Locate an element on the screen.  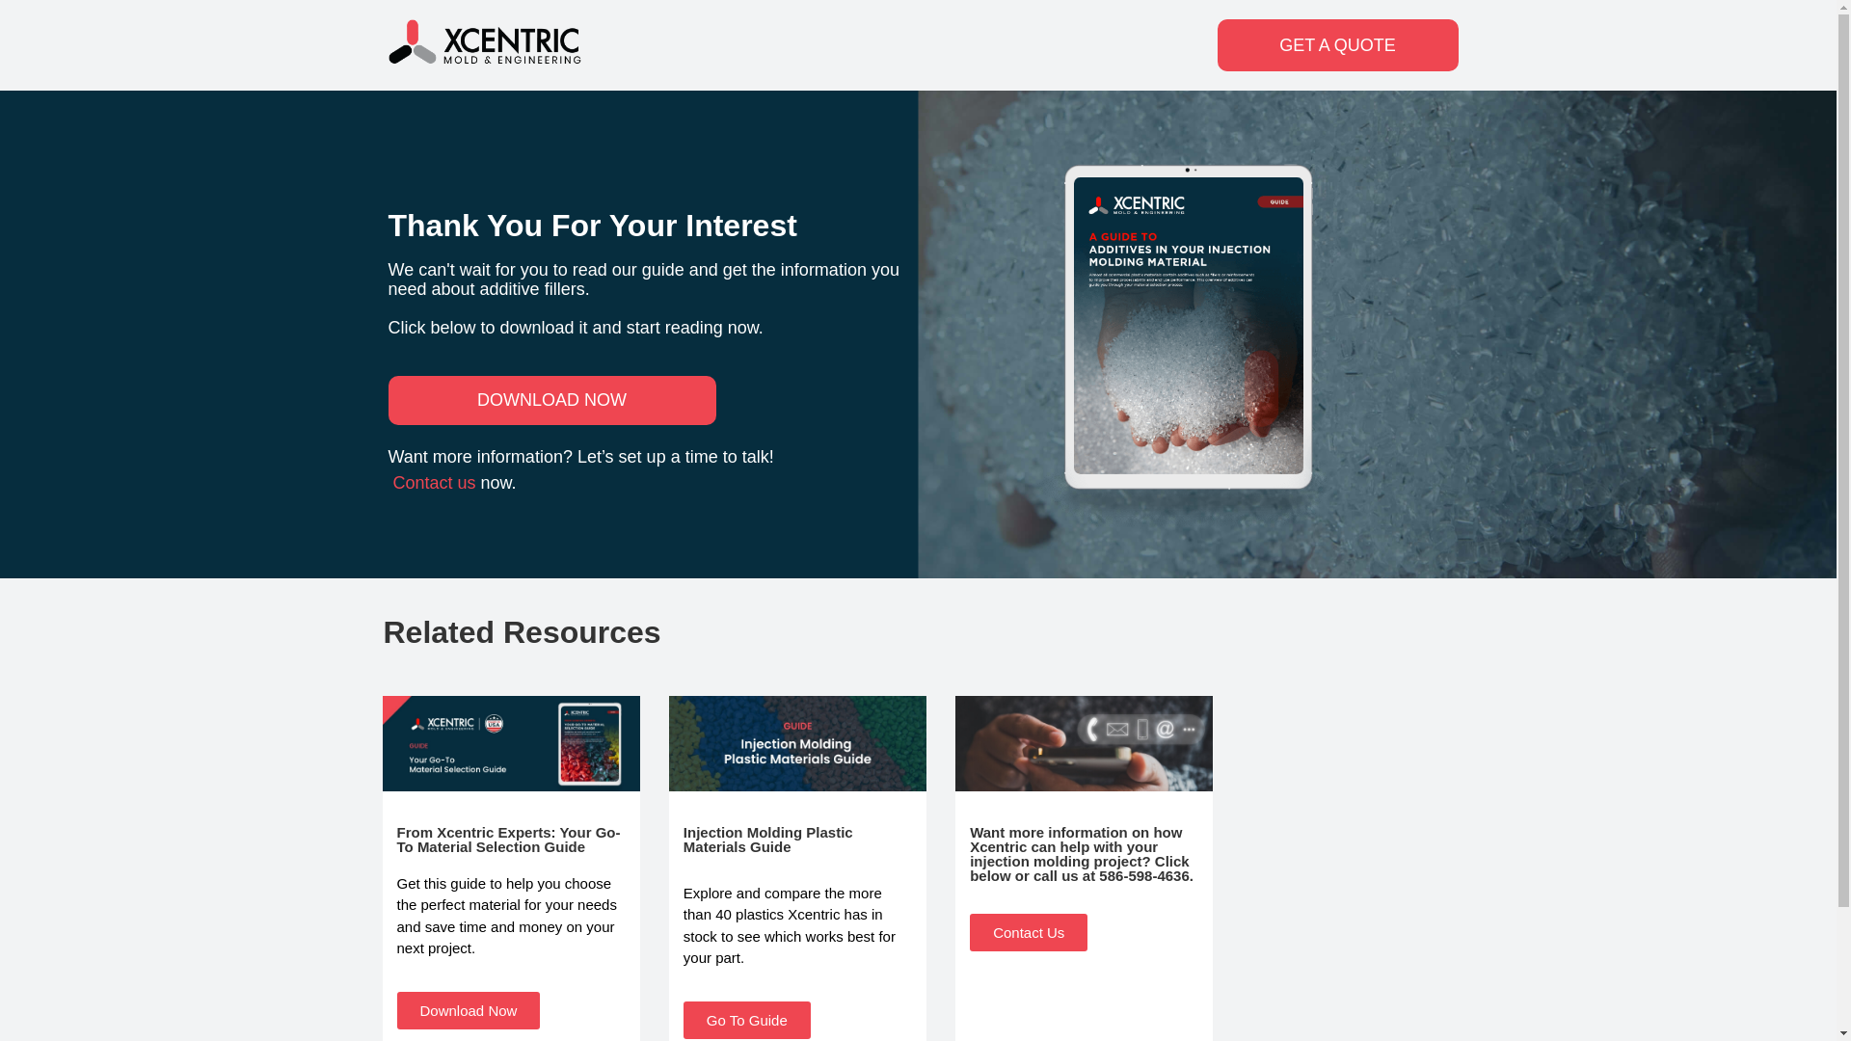
DOWNLOAD NOW is located at coordinates (550, 399).